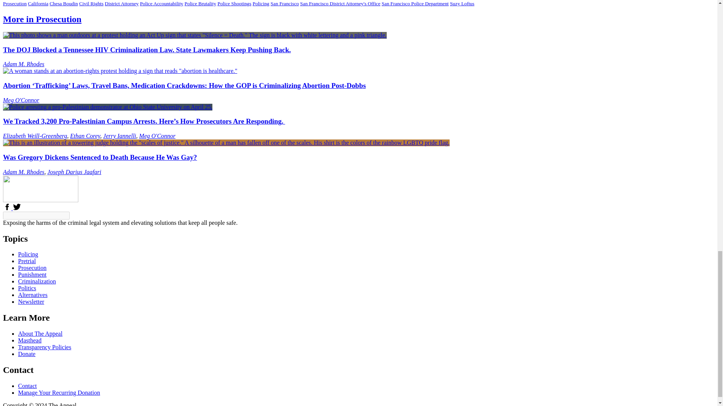 This screenshot has height=406, width=723. Describe the element at coordinates (27, 261) in the screenshot. I see `Pretrial` at that location.